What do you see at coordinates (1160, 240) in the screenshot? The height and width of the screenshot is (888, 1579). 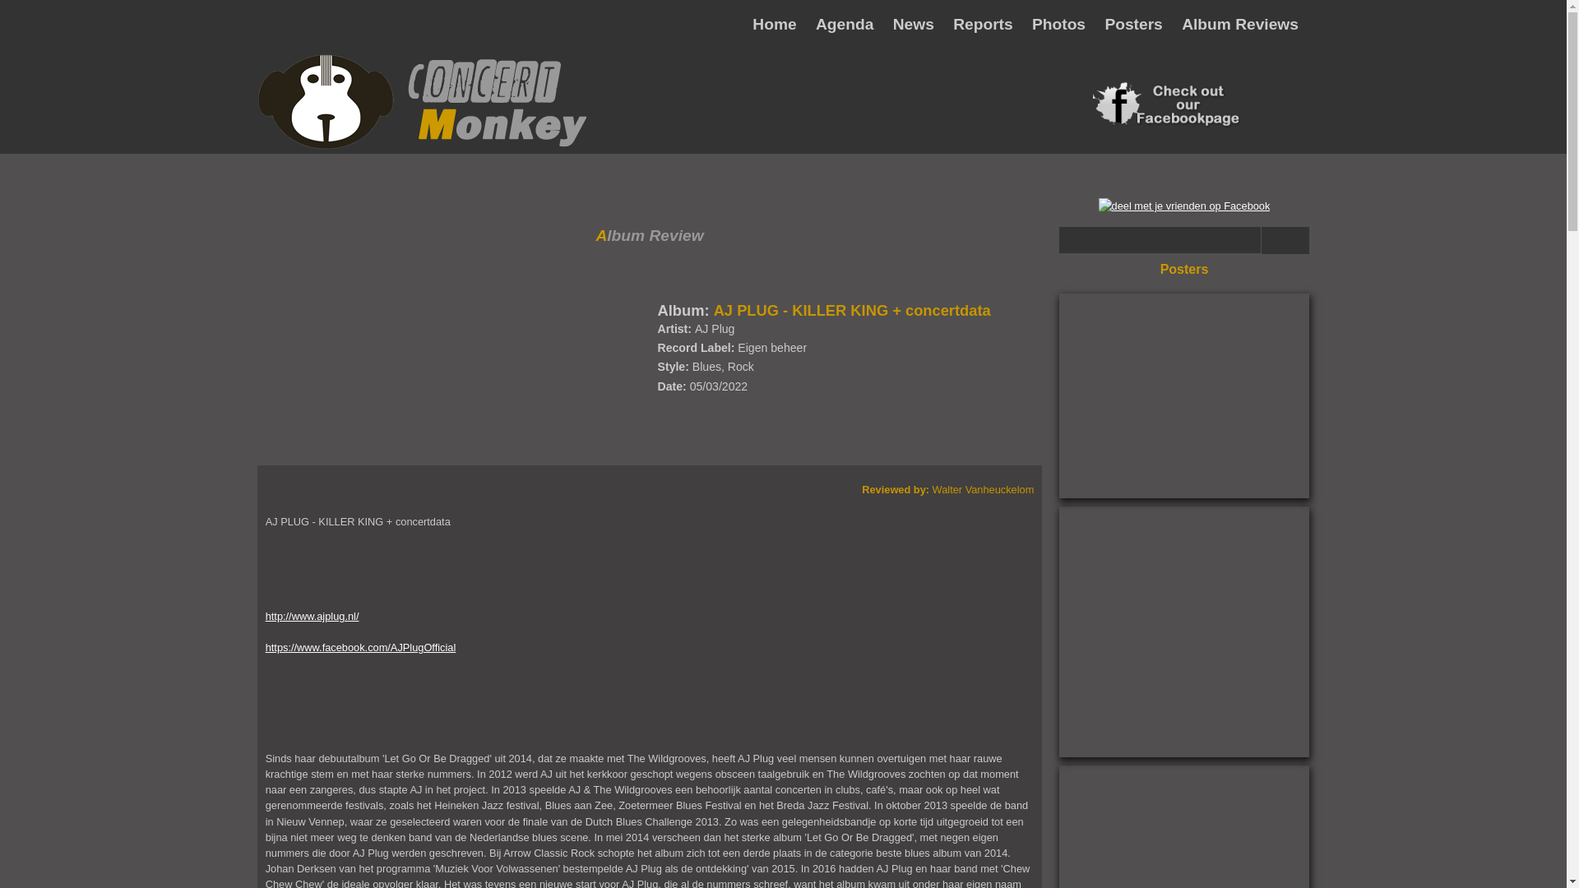 I see `Enter the terms you wish to search for.` at bounding box center [1160, 240].